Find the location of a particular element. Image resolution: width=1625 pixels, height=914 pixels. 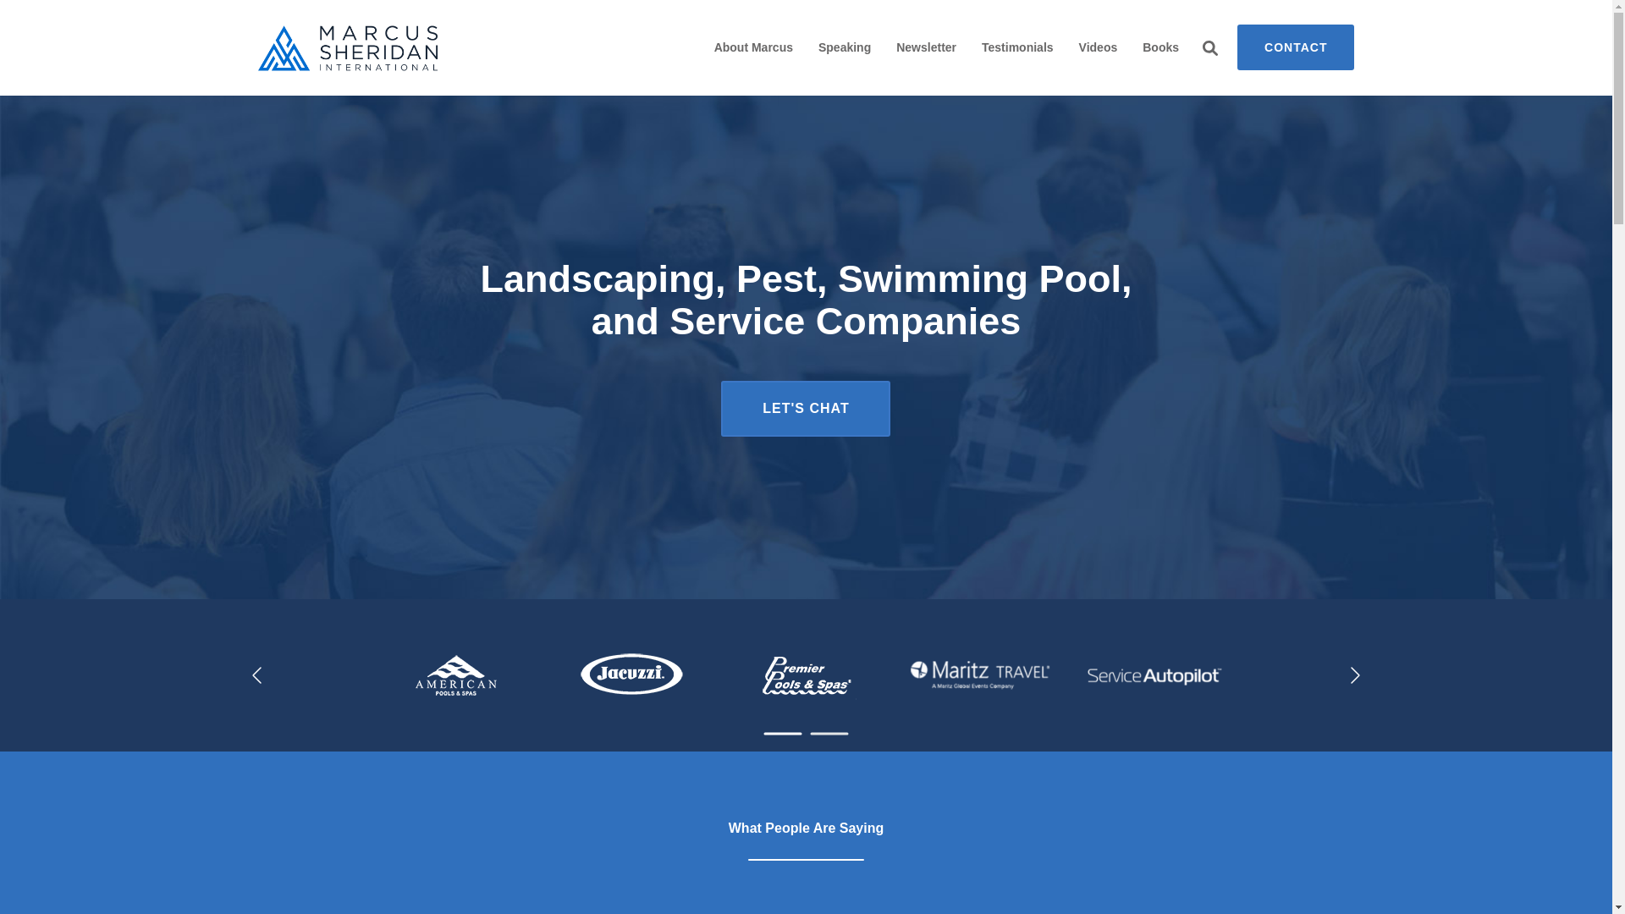

Newsletter is located at coordinates (926, 47).